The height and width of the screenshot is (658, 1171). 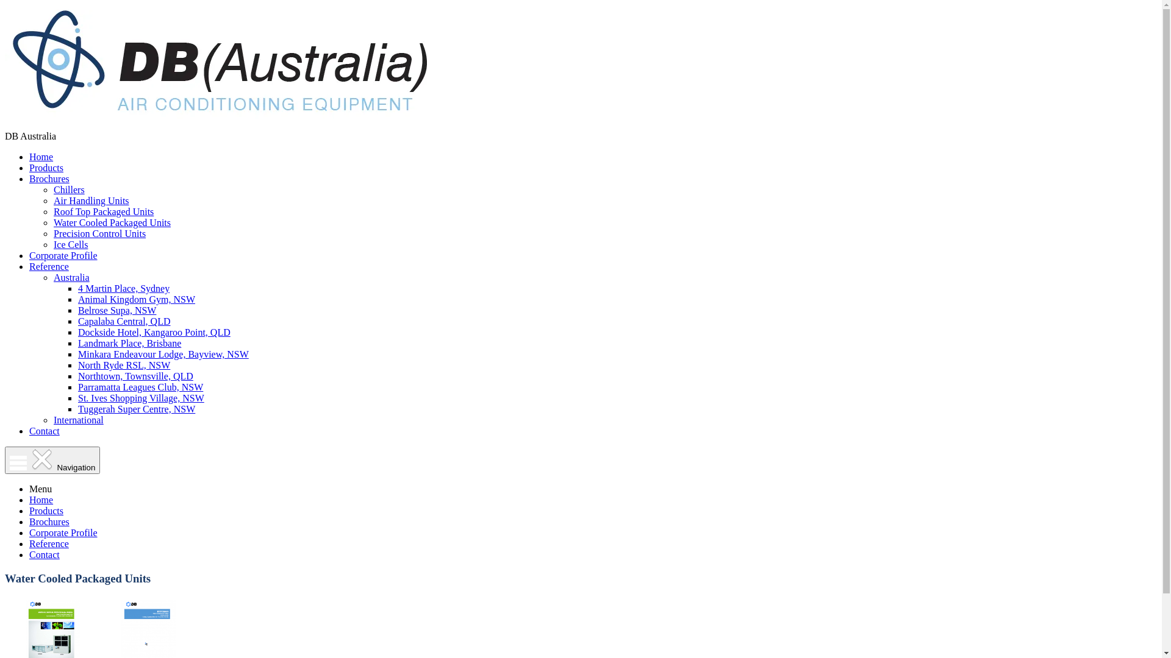 What do you see at coordinates (79, 420) in the screenshot?
I see `International` at bounding box center [79, 420].